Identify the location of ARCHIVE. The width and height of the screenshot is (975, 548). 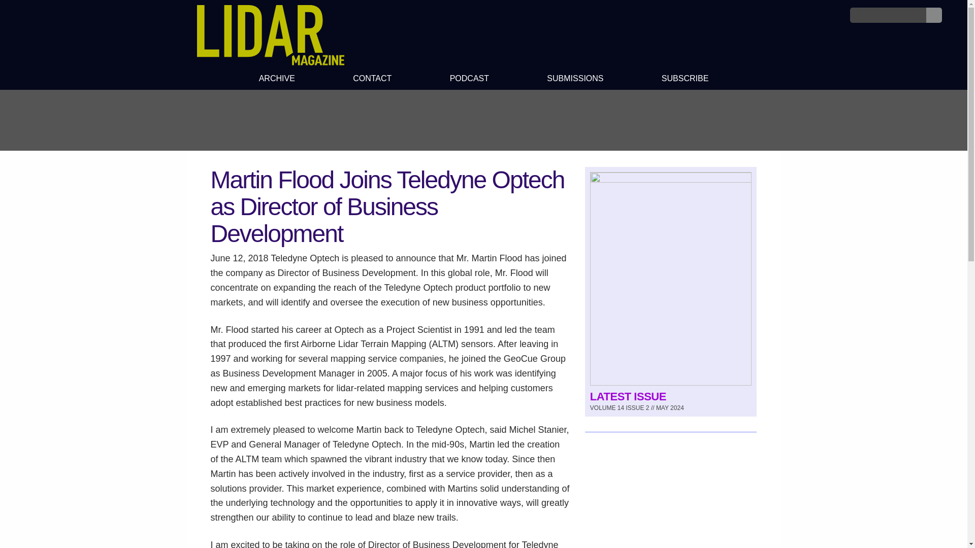
(276, 80).